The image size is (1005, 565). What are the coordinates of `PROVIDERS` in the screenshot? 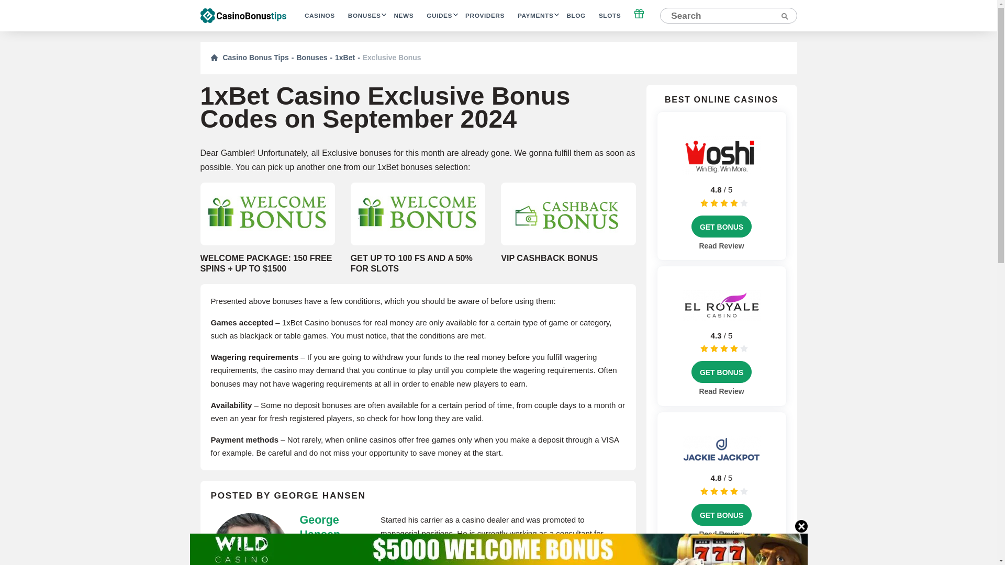 It's located at (485, 16).